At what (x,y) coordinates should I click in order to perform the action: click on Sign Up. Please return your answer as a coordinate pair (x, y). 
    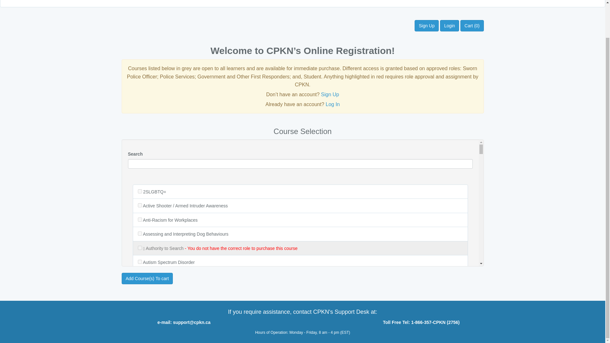
    Looking at the image, I should click on (330, 94).